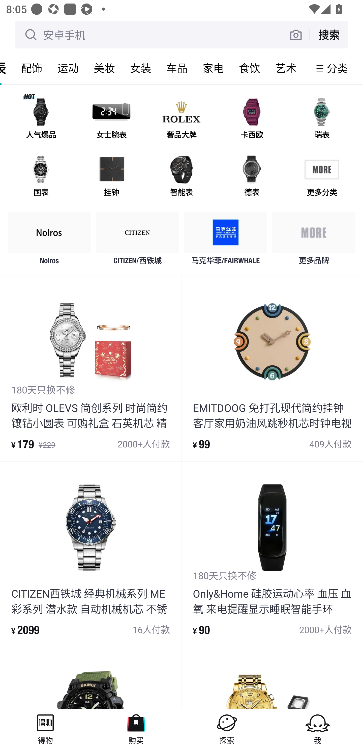 This screenshot has width=363, height=747. What do you see at coordinates (68, 68) in the screenshot?
I see `运动` at bounding box center [68, 68].